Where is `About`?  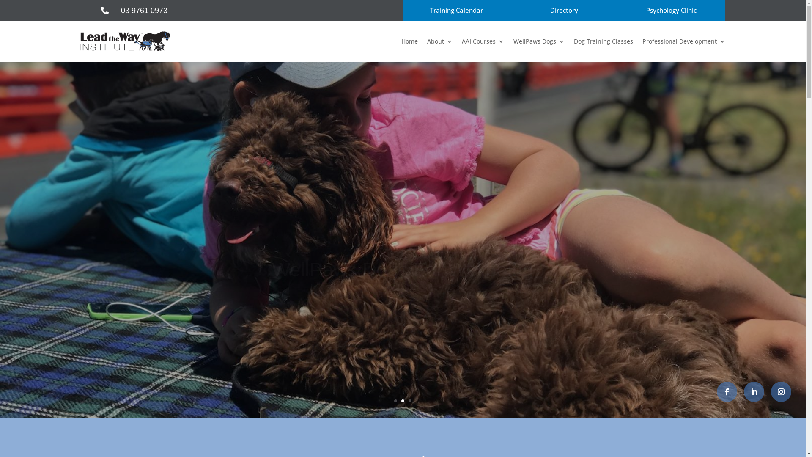
About is located at coordinates (440, 41).